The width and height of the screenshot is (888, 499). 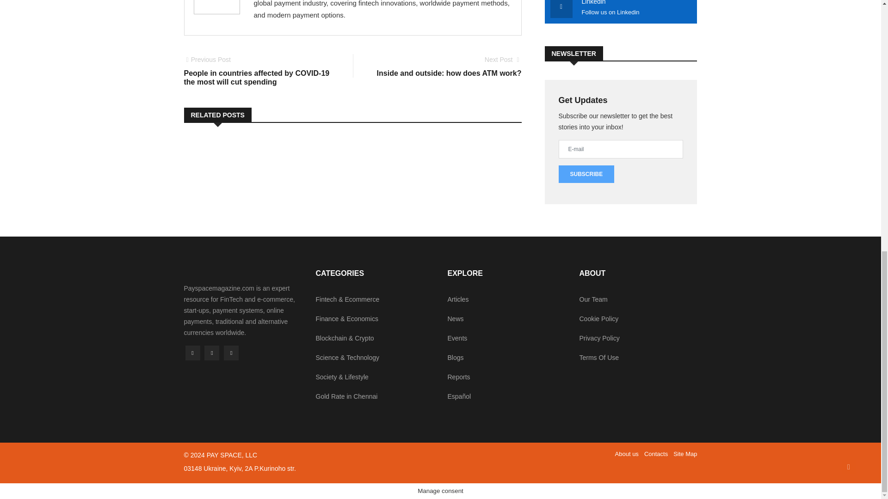 I want to click on RSS, so click(x=231, y=353).